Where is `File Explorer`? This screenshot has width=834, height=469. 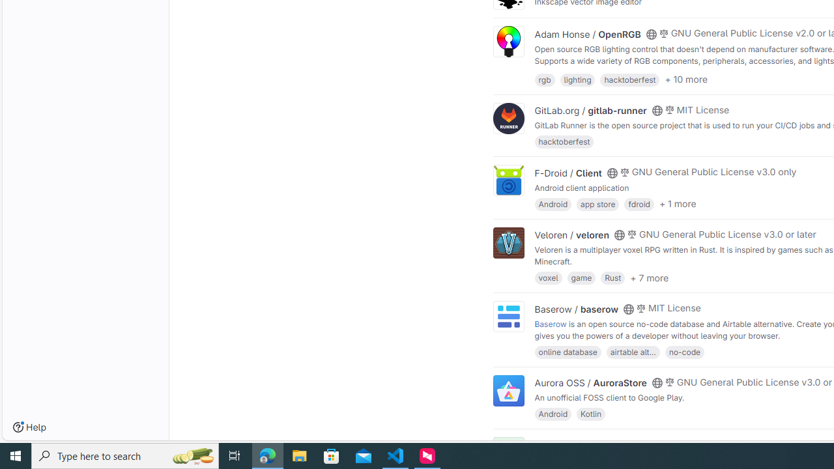 File Explorer is located at coordinates (300, 456).